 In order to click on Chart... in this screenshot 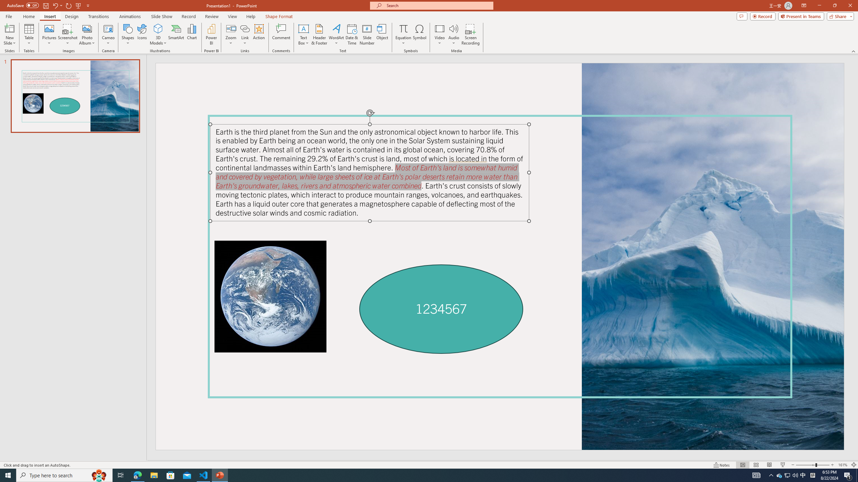, I will do `click(192, 34)`.